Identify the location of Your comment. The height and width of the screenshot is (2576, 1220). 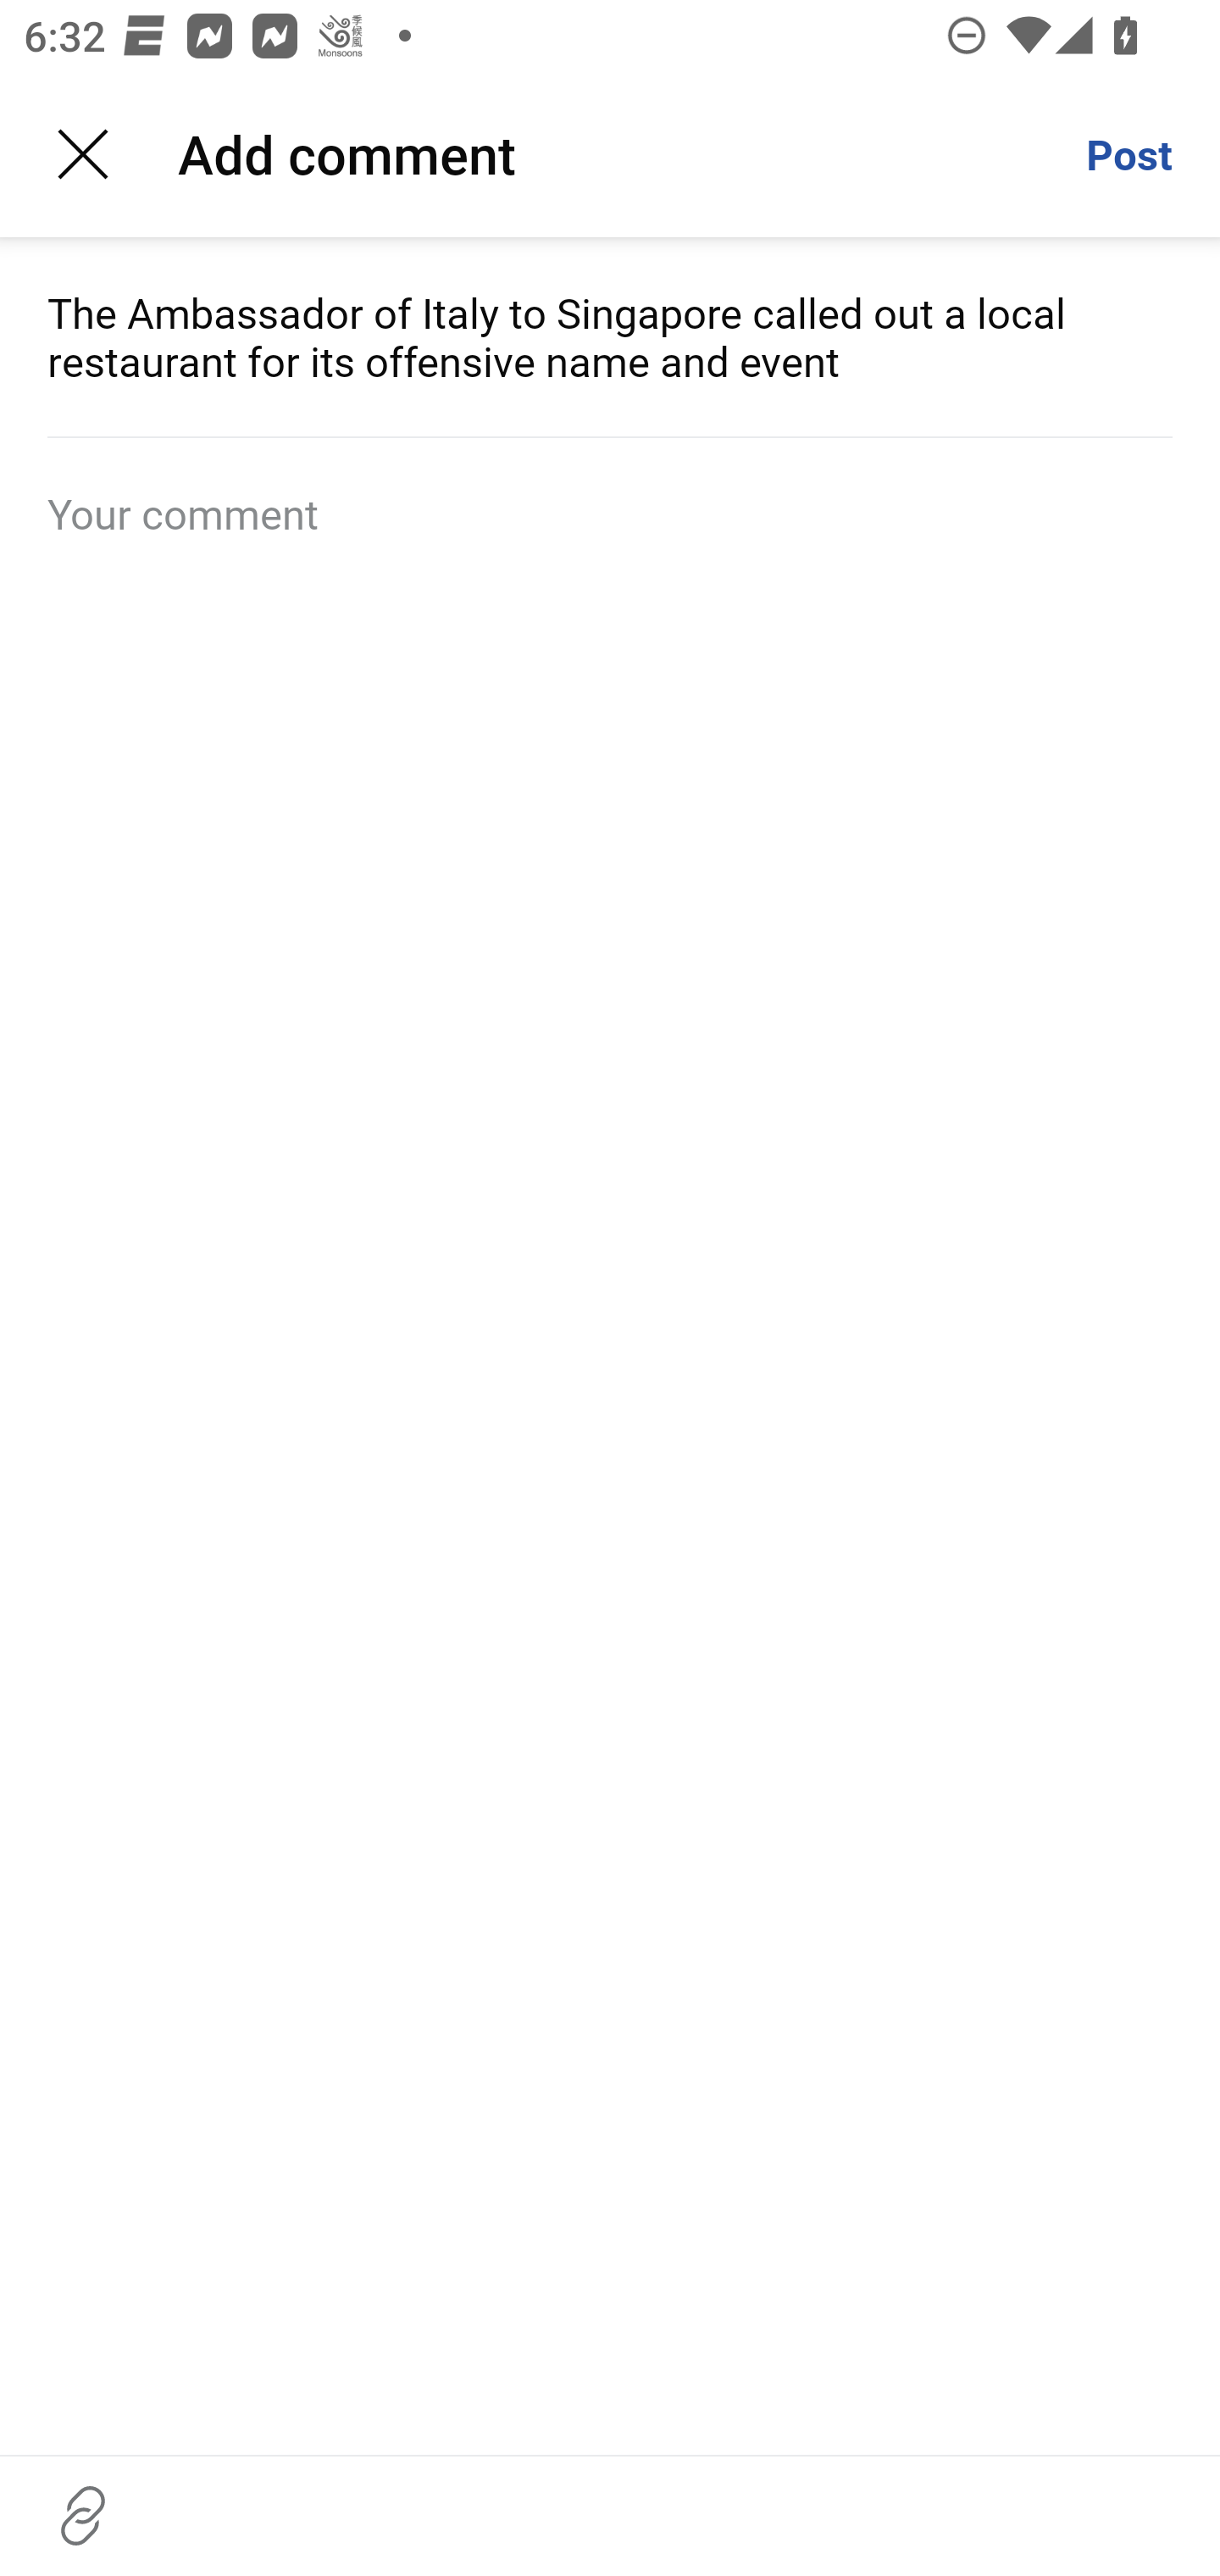
(610, 514).